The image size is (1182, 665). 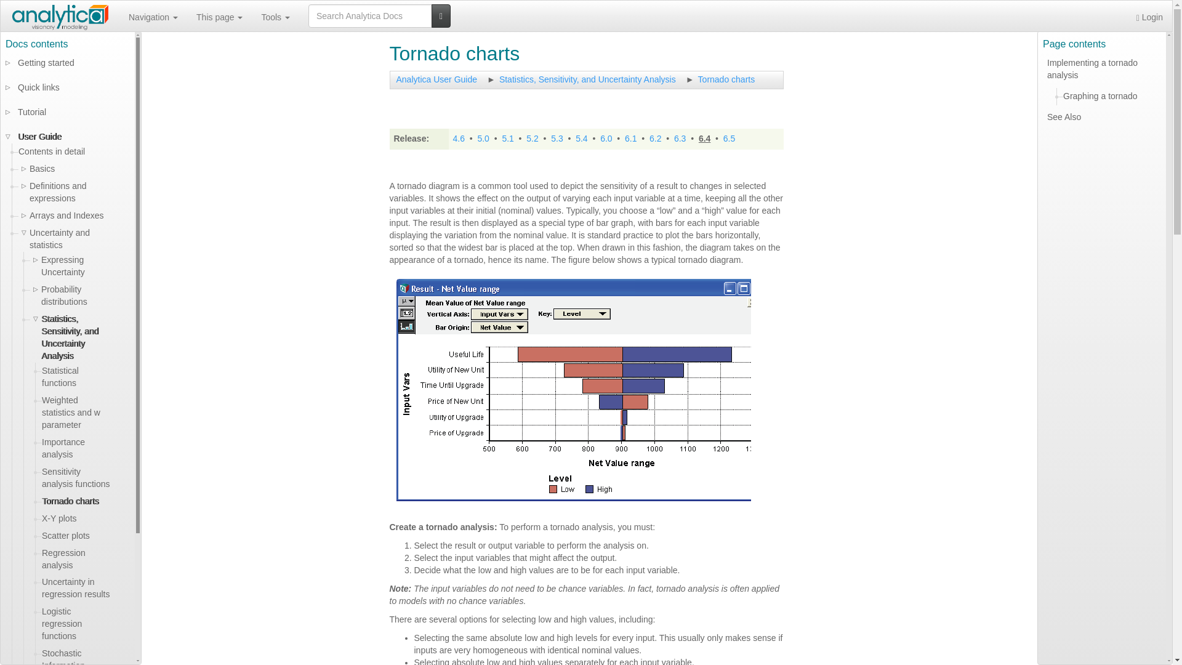 What do you see at coordinates (729, 139) in the screenshot?
I see `6.5` at bounding box center [729, 139].